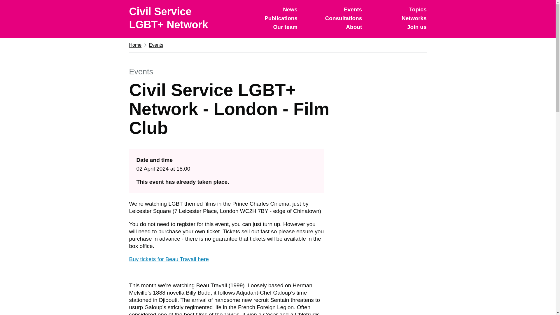 The height and width of the screenshot is (315, 560). What do you see at coordinates (353, 9) in the screenshot?
I see `Visit the Events page` at bounding box center [353, 9].